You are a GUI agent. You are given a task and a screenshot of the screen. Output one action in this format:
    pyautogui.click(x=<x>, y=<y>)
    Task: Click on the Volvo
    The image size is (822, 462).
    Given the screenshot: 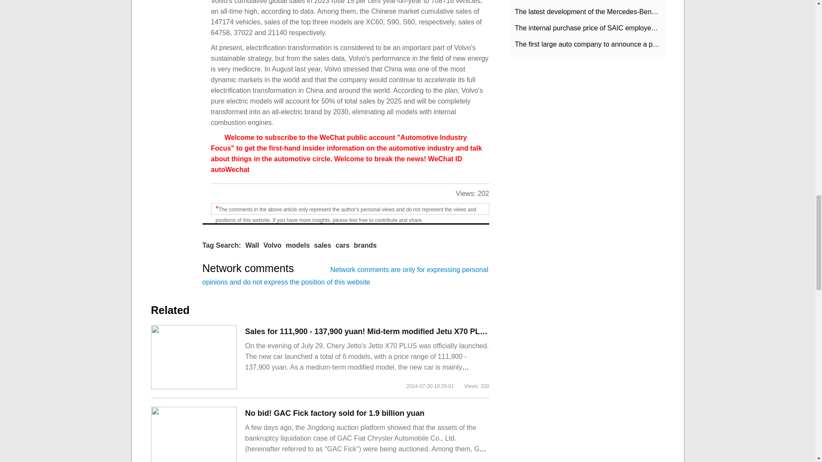 What is the action you would take?
    pyautogui.click(x=272, y=246)
    